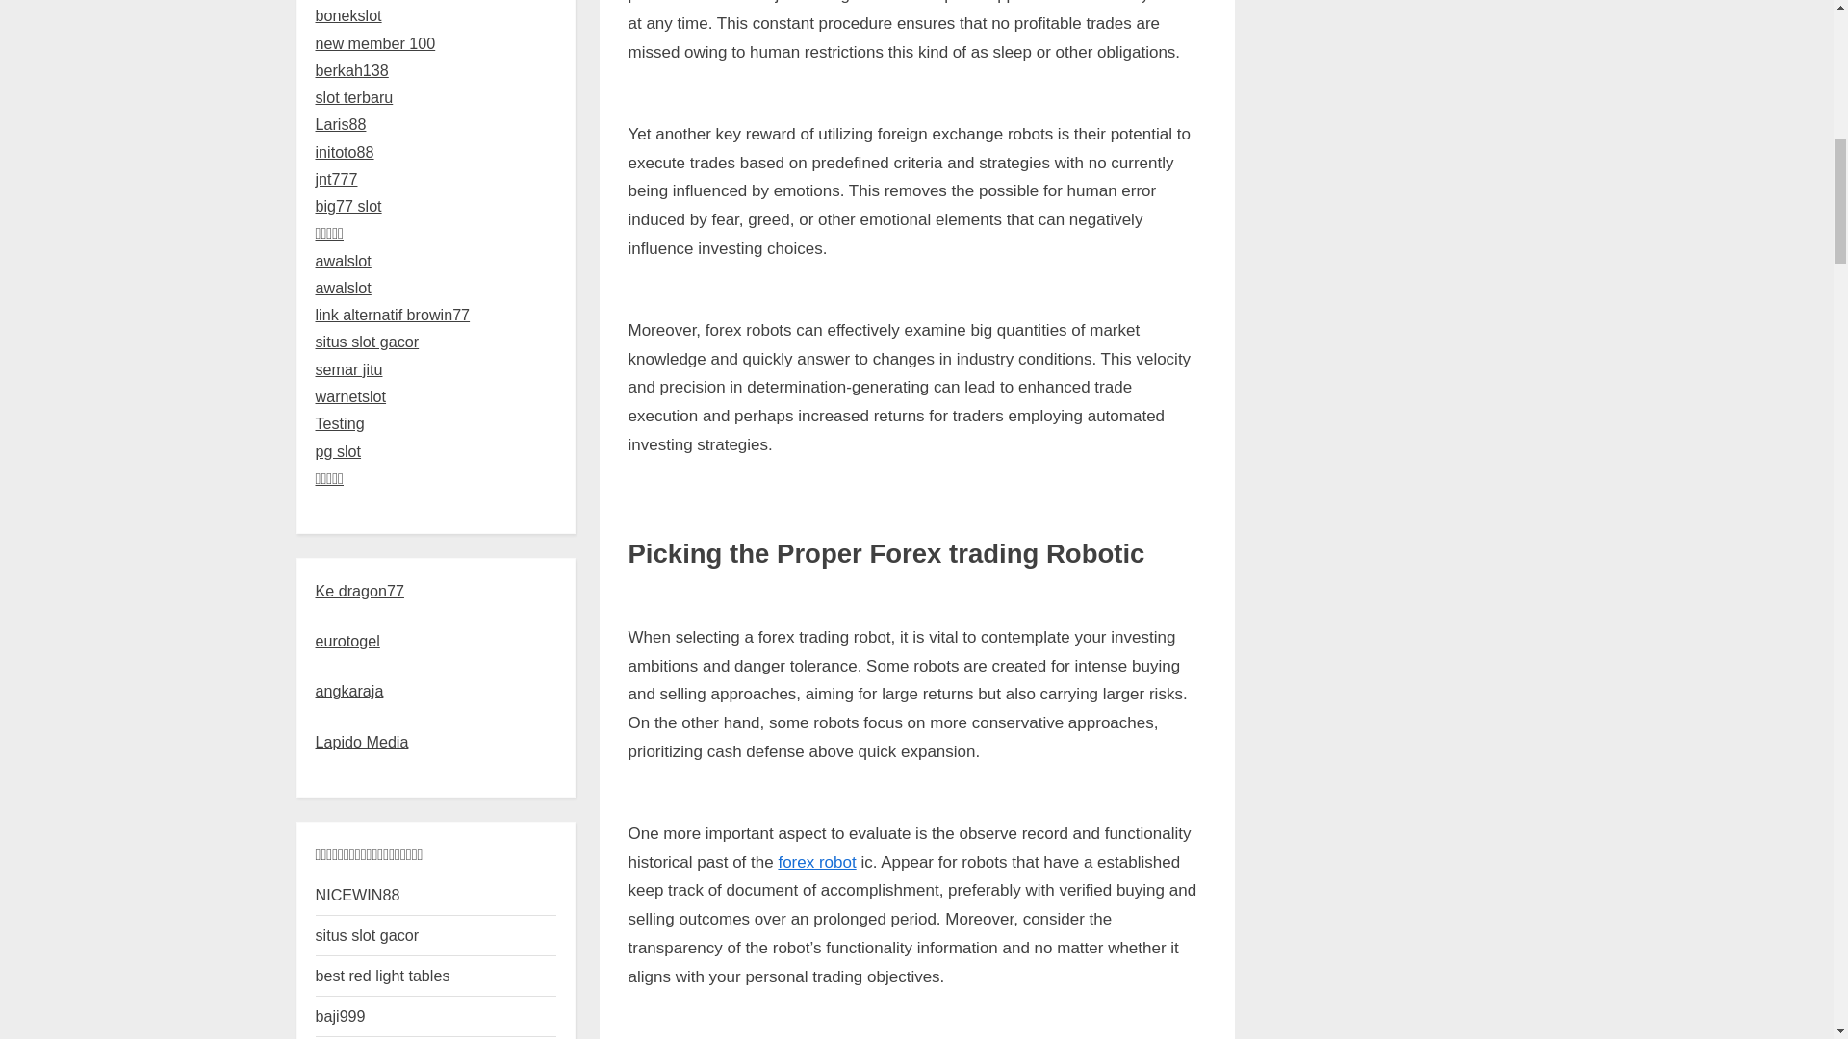  What do you see at coordinates (375, 42) in the screenshot?
I see `new member 100` at bounding box center [375, 42].